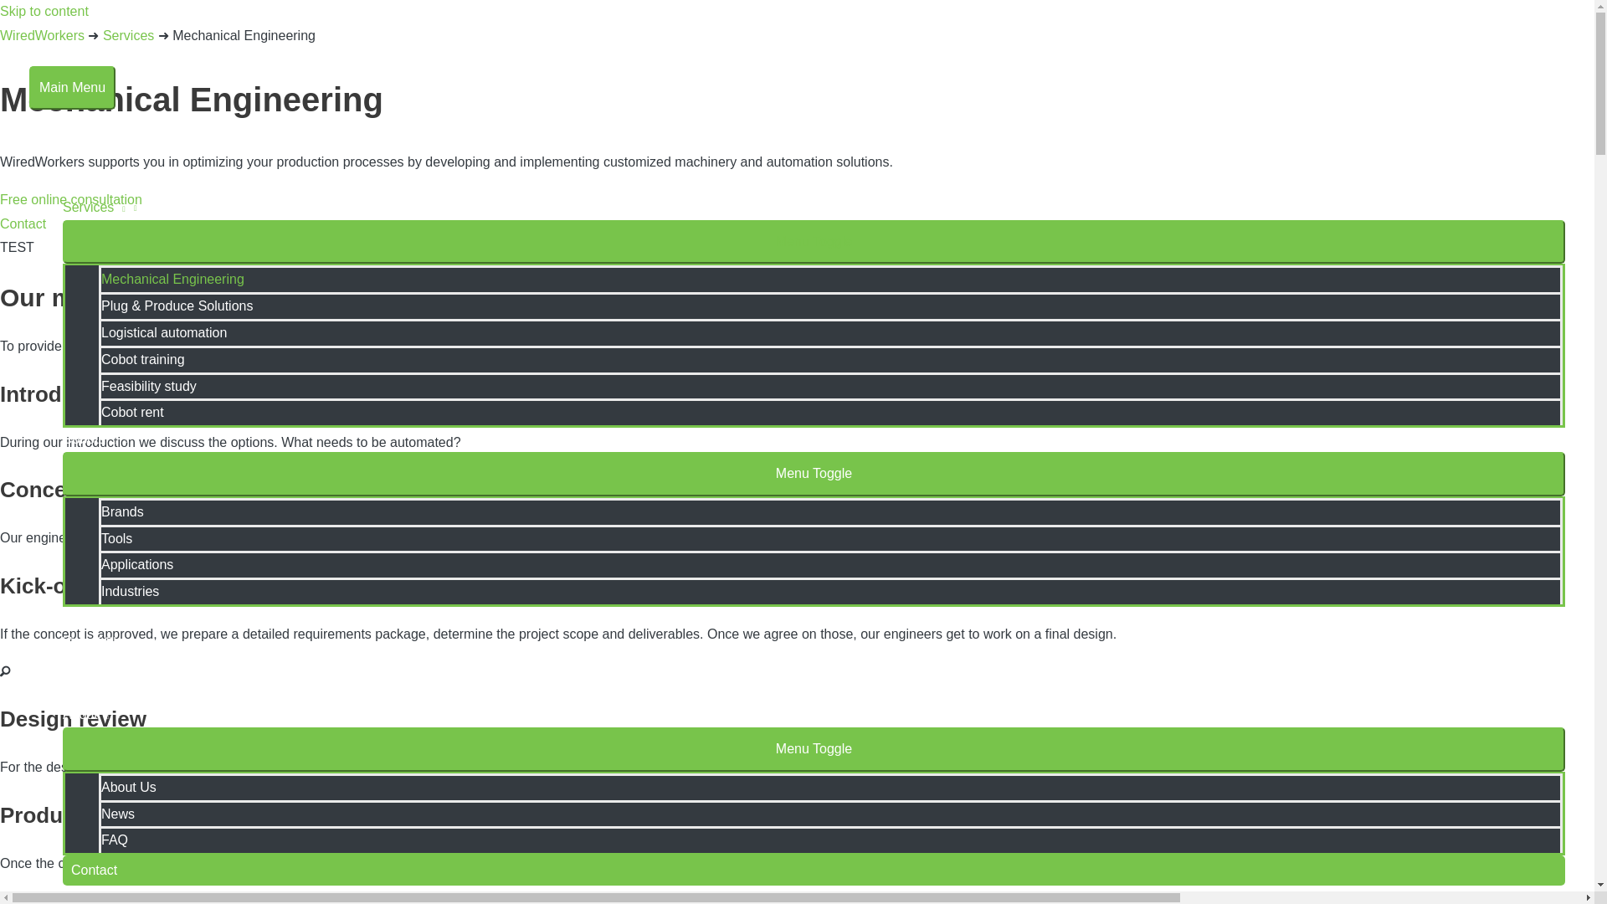  I want to click on Cobots, so click(814, 439).